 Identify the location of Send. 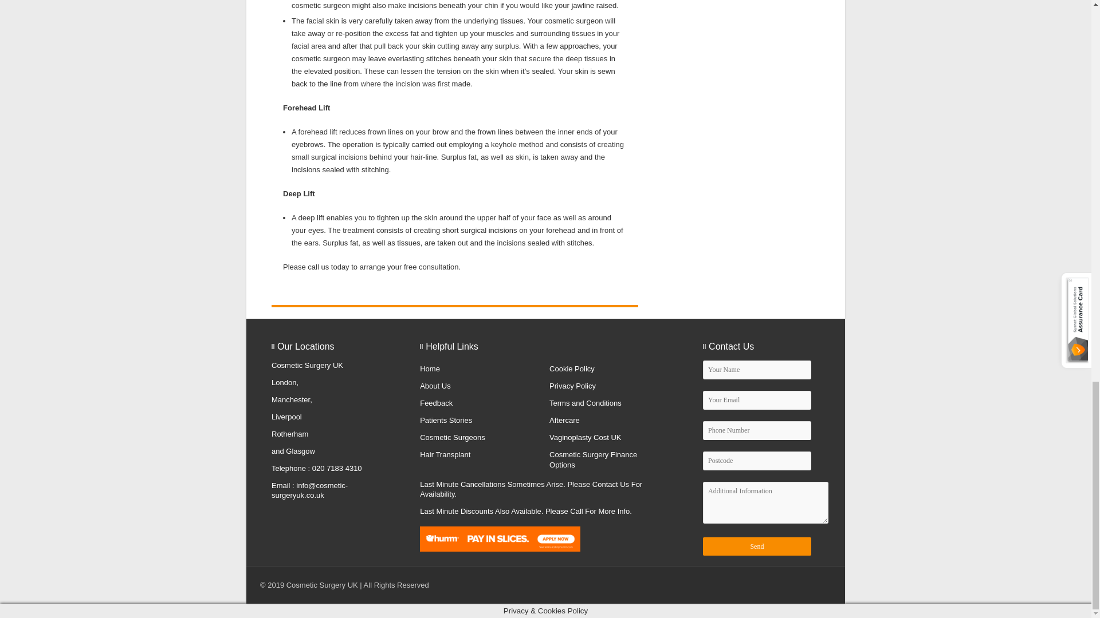
(757, 546).